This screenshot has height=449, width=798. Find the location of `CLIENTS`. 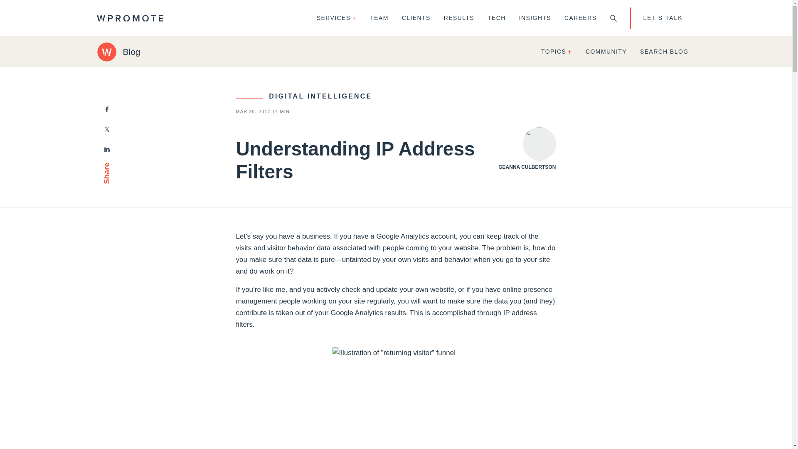

CLIENTS is located at coordinates (416, 18).